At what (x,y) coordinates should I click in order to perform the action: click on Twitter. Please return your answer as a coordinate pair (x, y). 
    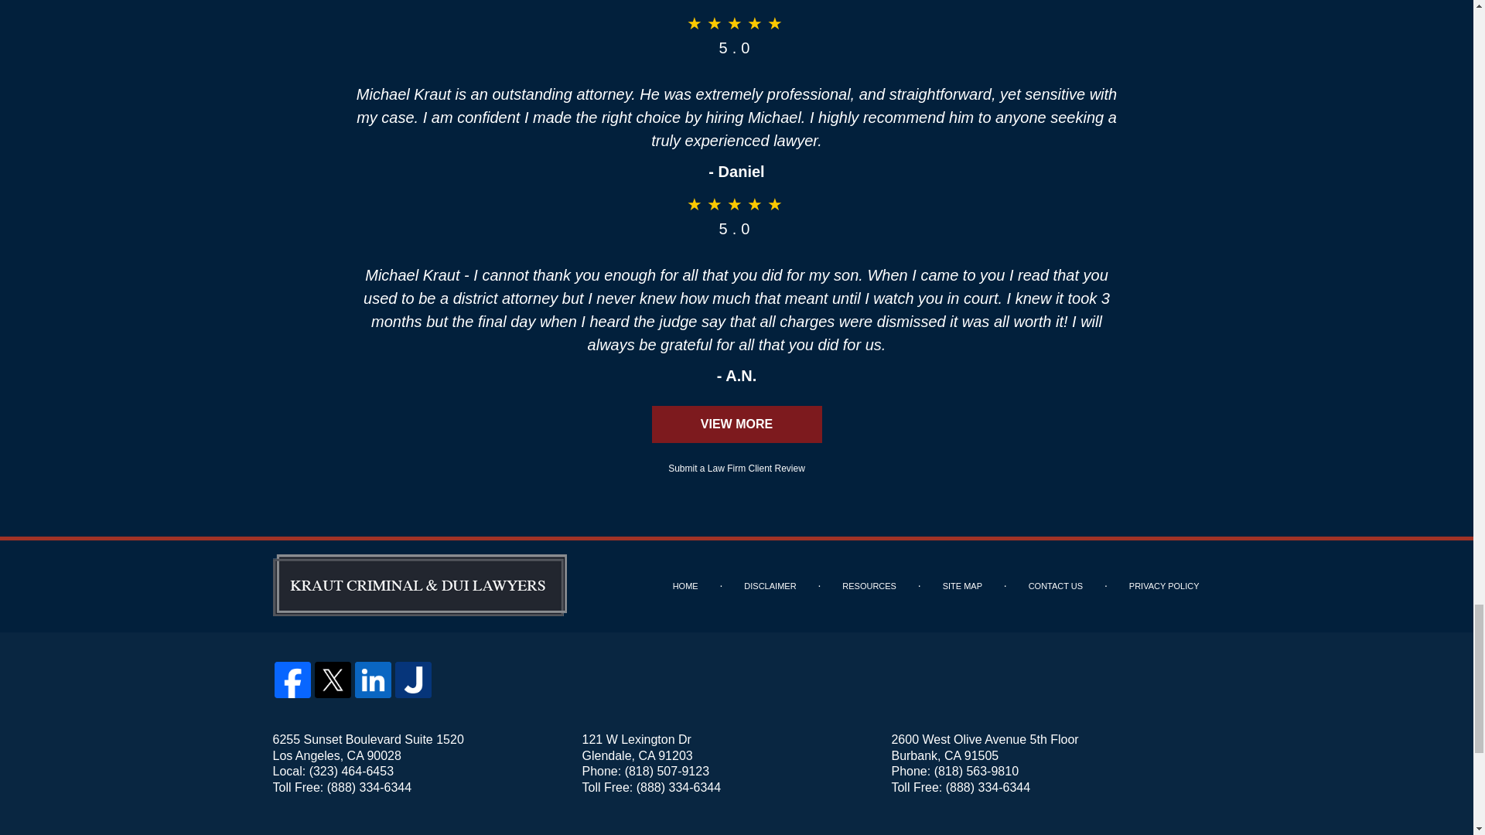
    Looking at the image, I should click on (333, 680).